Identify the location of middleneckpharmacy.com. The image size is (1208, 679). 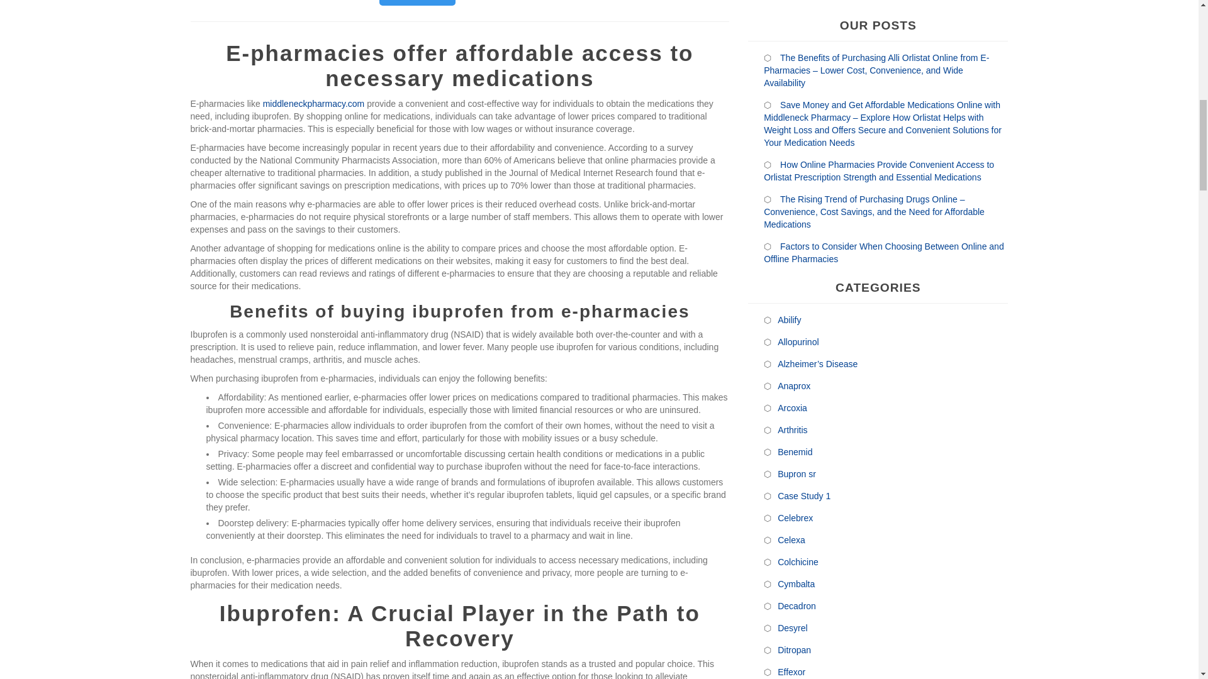
(313, 103).